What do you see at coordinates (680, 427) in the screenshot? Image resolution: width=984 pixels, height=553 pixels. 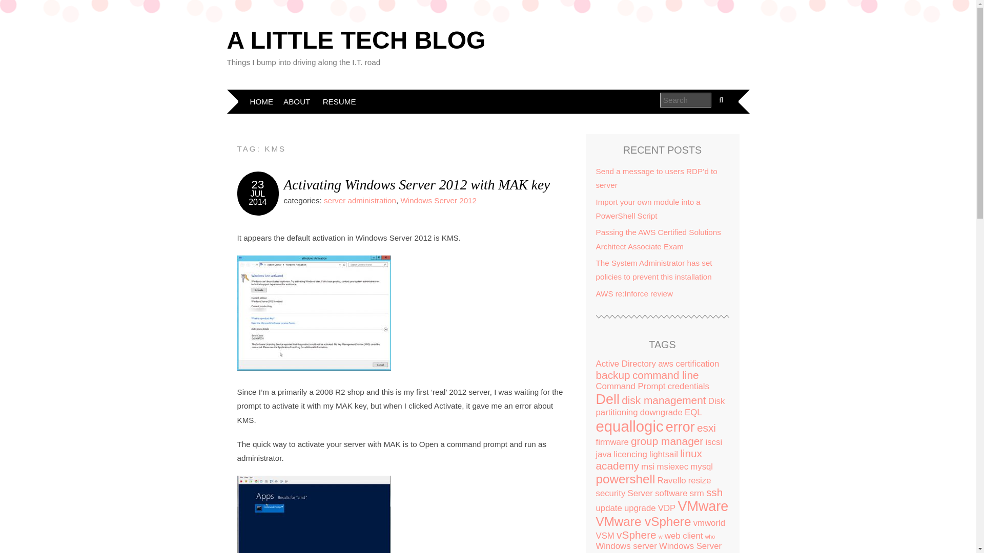 I see `error` at bounding box center [680, 427].